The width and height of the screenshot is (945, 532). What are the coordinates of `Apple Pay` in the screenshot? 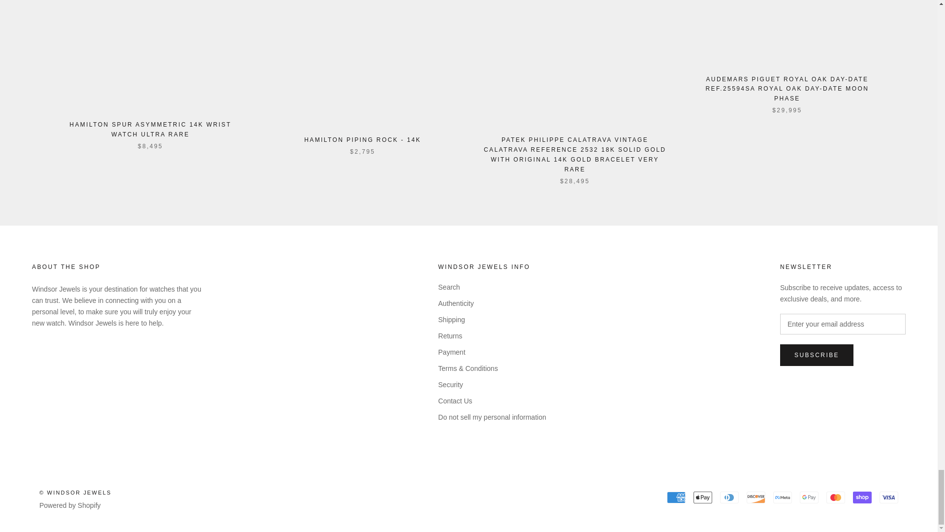 It's located at (703, 497).